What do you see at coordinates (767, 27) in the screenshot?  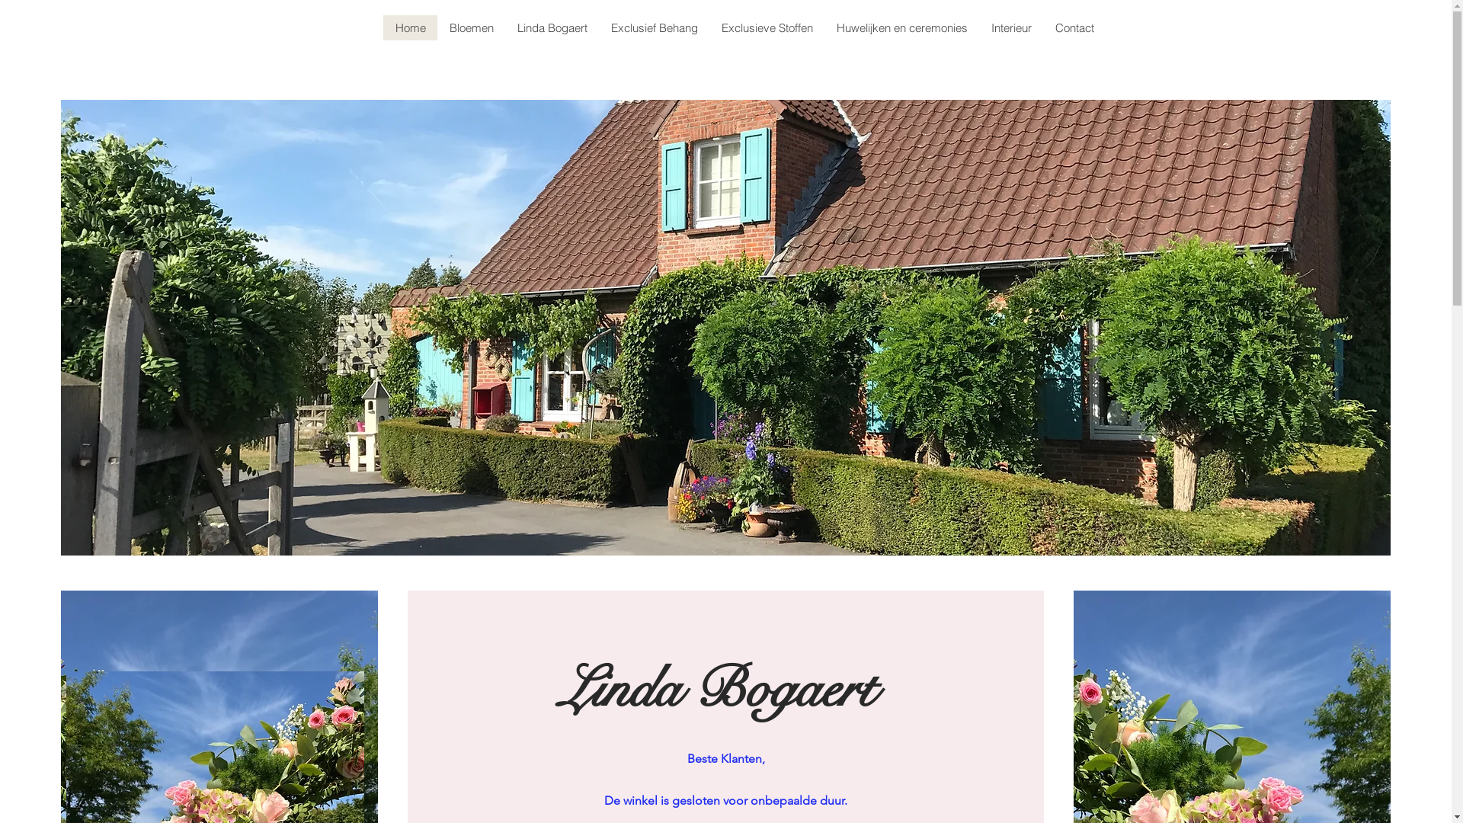 I see `Exclusieve Stoffen` at bounding box center [767, 27].